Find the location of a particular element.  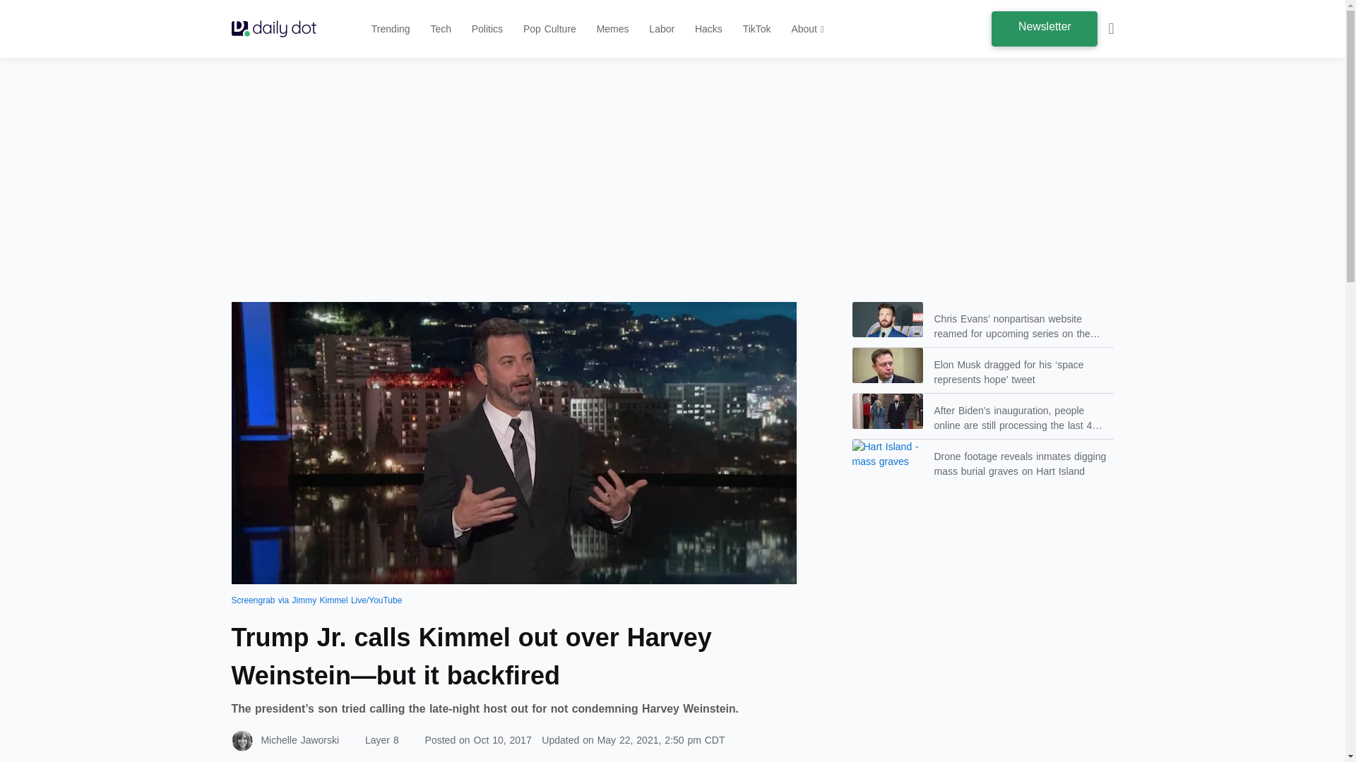

Tech is located at coordinates (441, 28).